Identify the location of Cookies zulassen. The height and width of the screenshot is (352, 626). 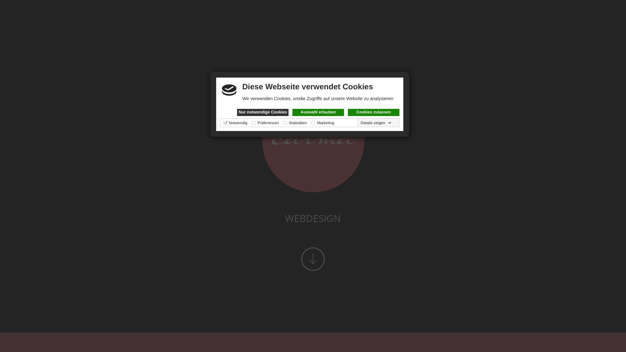
(374, 112).